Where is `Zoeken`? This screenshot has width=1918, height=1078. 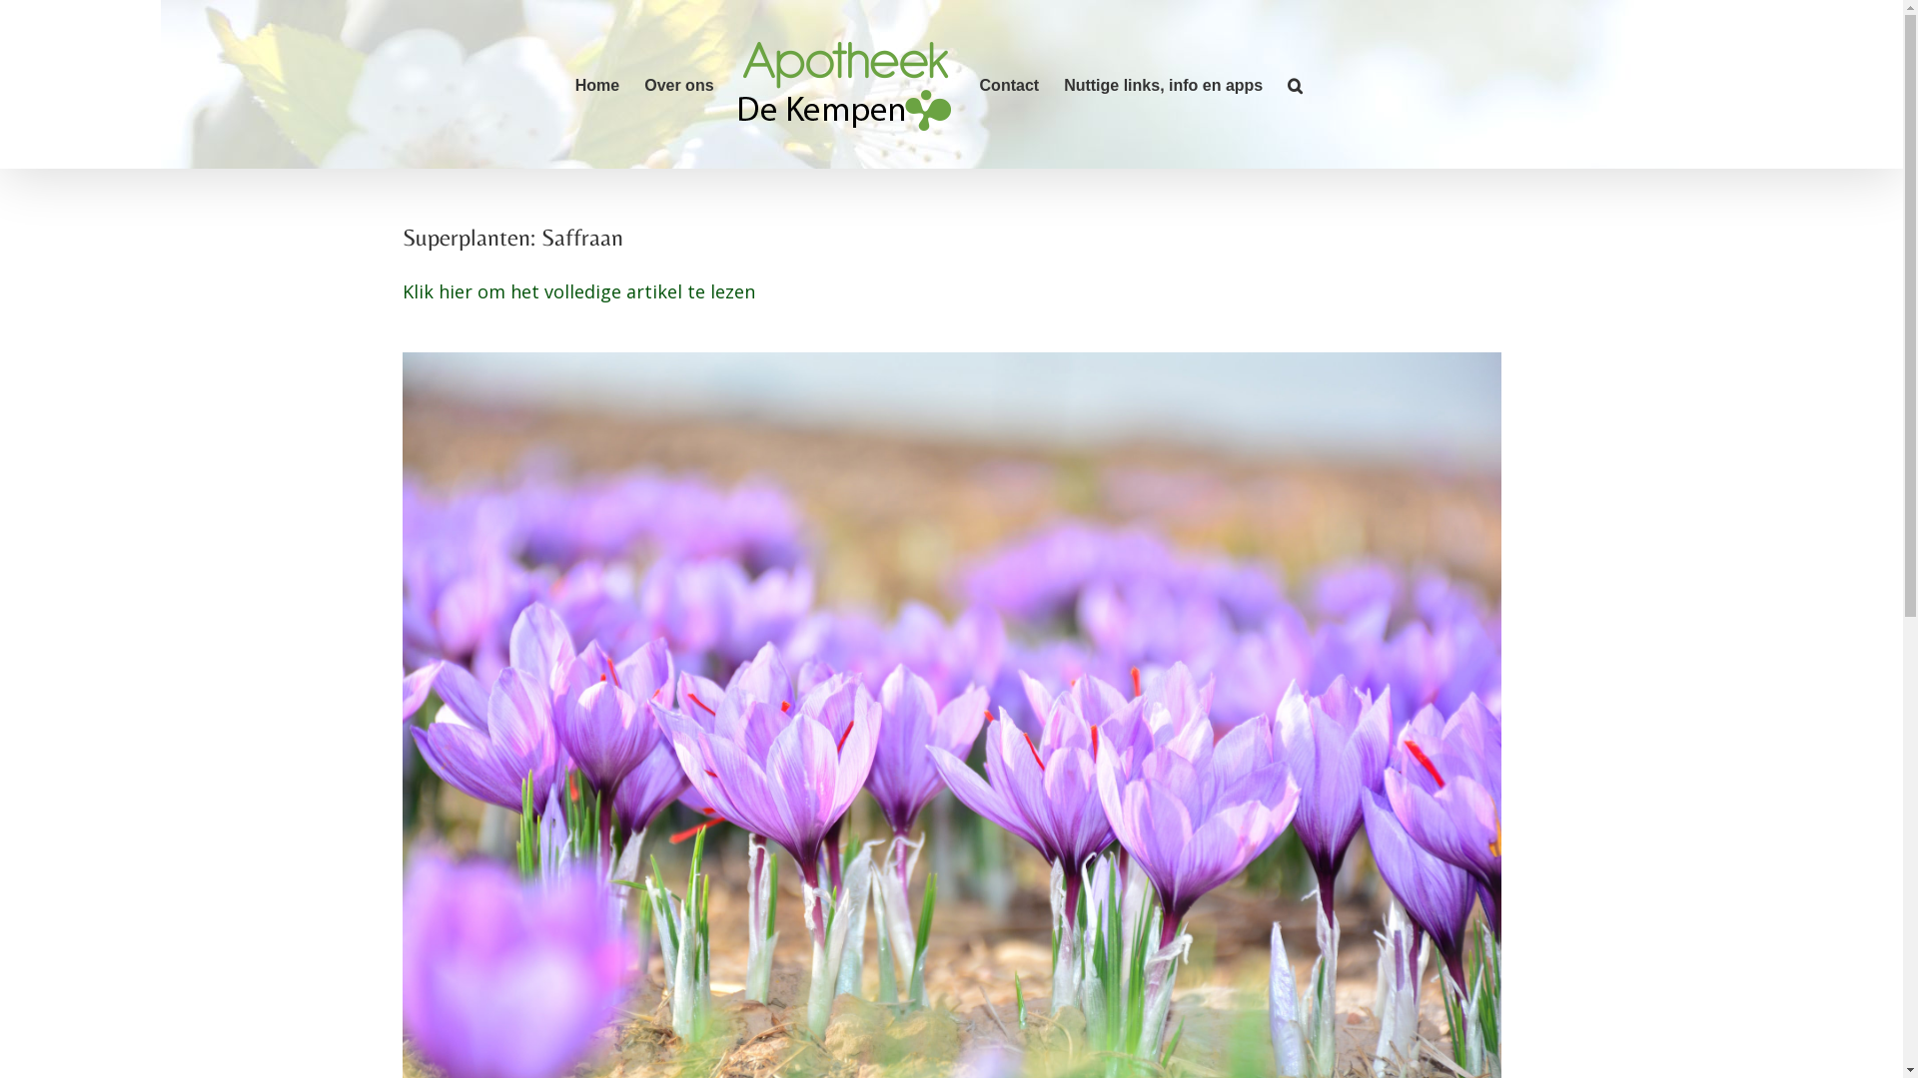
Zoeken is located at coordinates (1295, 84).